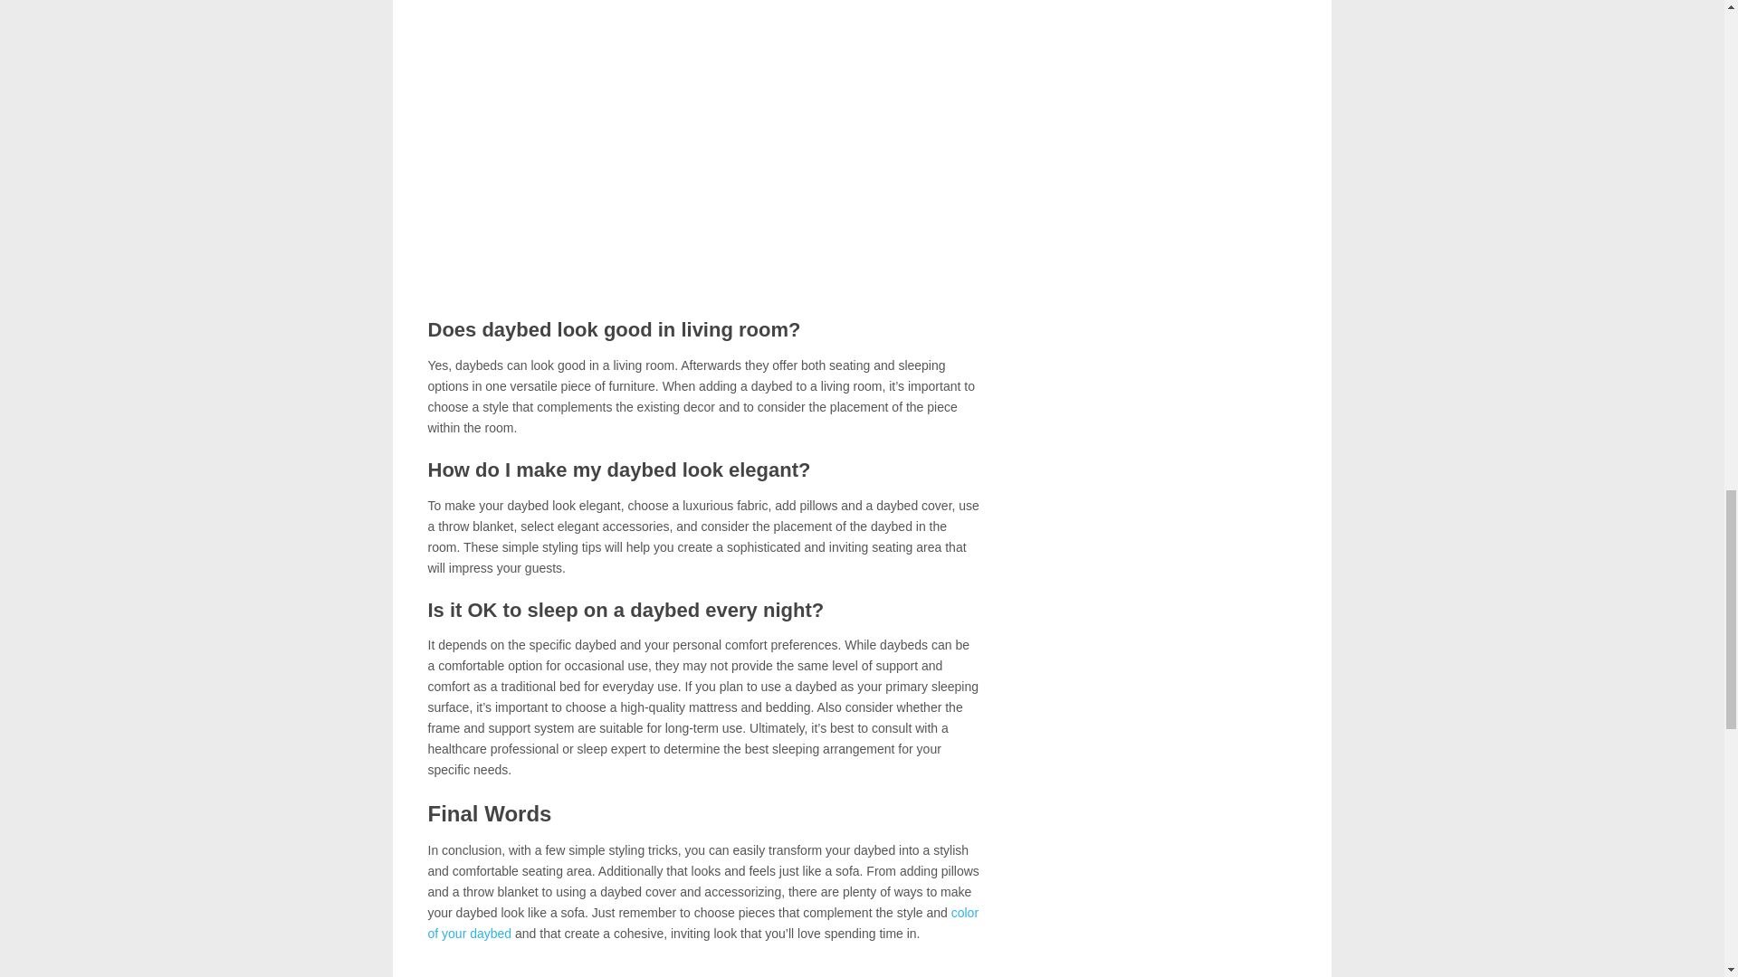  I want to click on color of your daybed, so click(702, 923).